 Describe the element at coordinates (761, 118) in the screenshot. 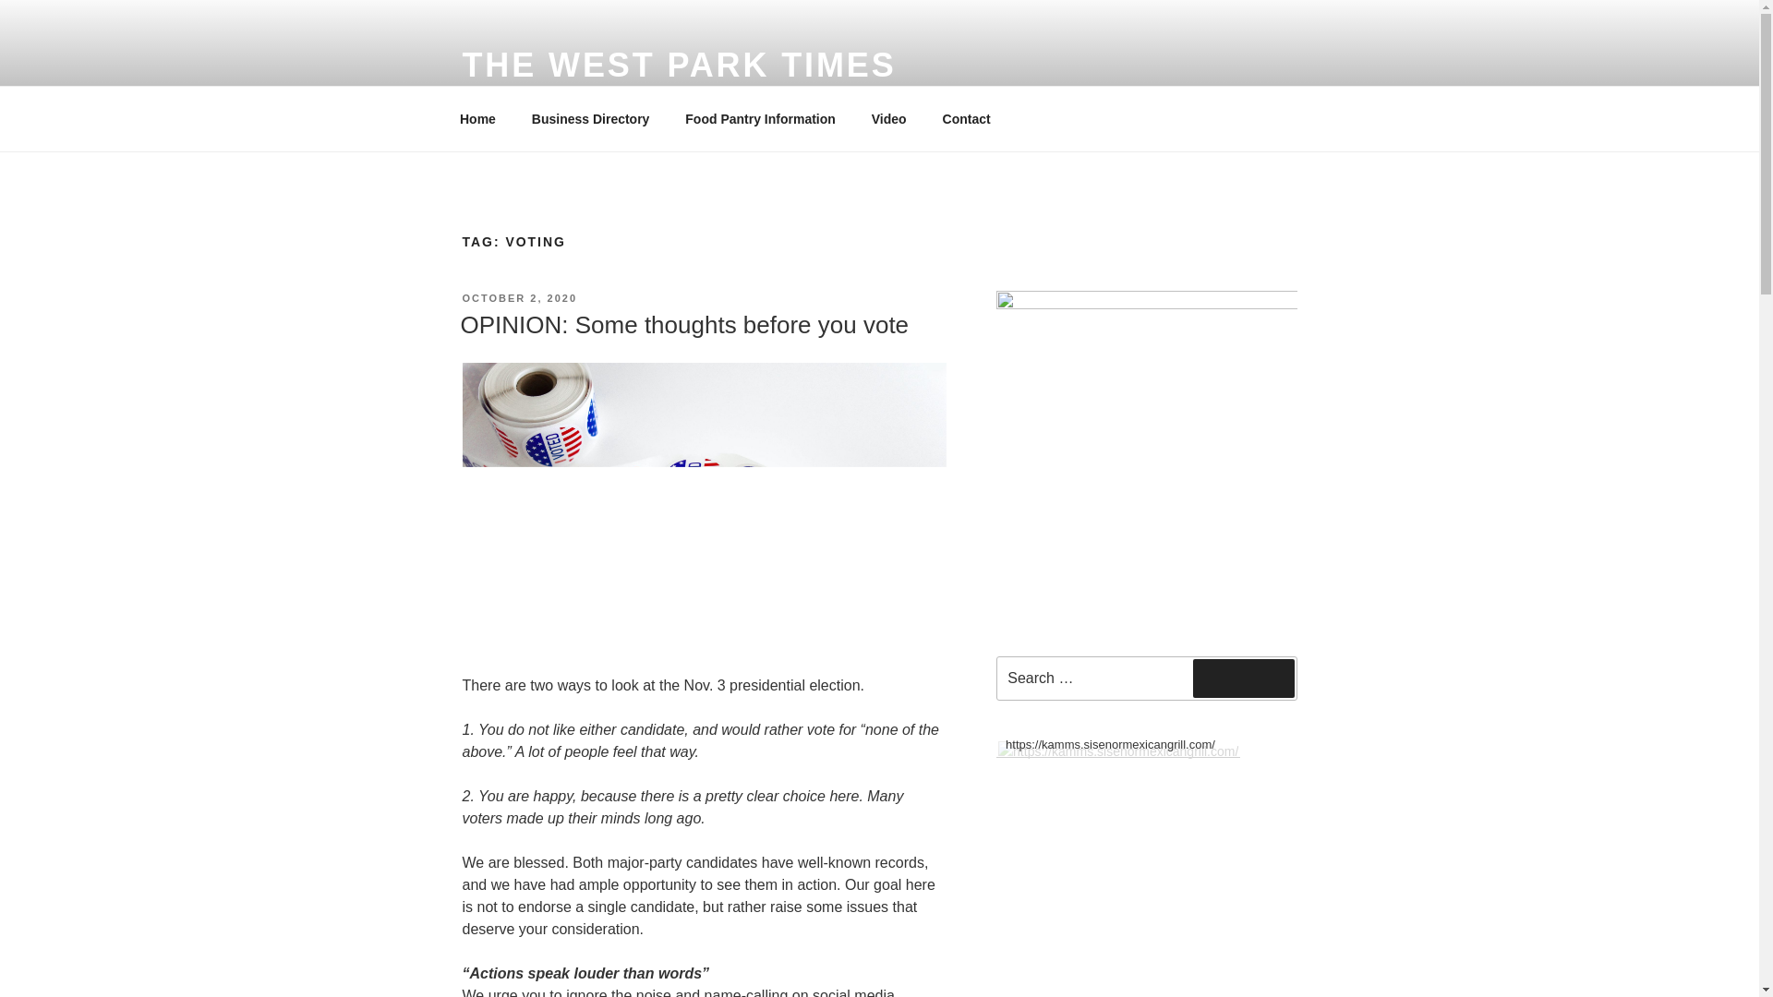

I see `Food Pantry Information` at that location.